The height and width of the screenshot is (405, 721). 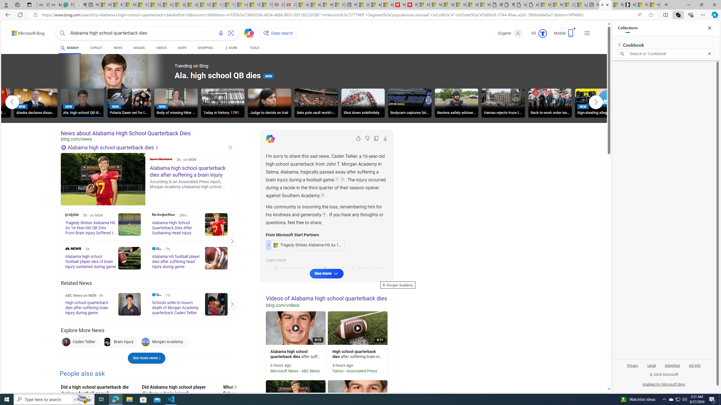 I want to click on Lifestyle - MSN, so click(x=241, y=5).